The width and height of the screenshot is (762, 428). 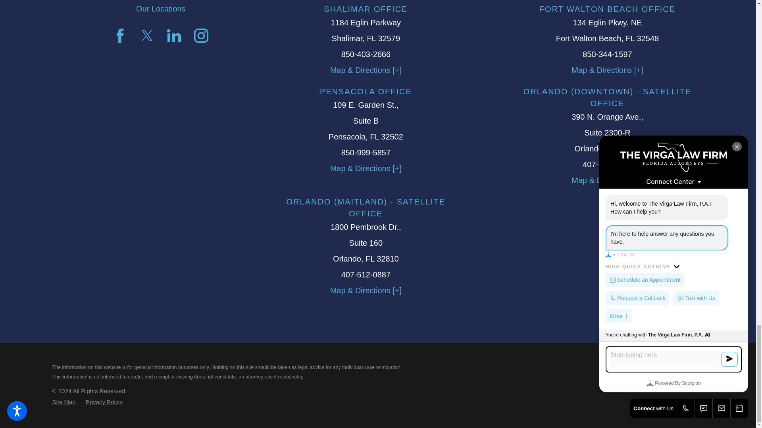 What do you see at coordinates (147, 36) in the screenshot?
I see `Twitter` at bounding box center [147, 36].